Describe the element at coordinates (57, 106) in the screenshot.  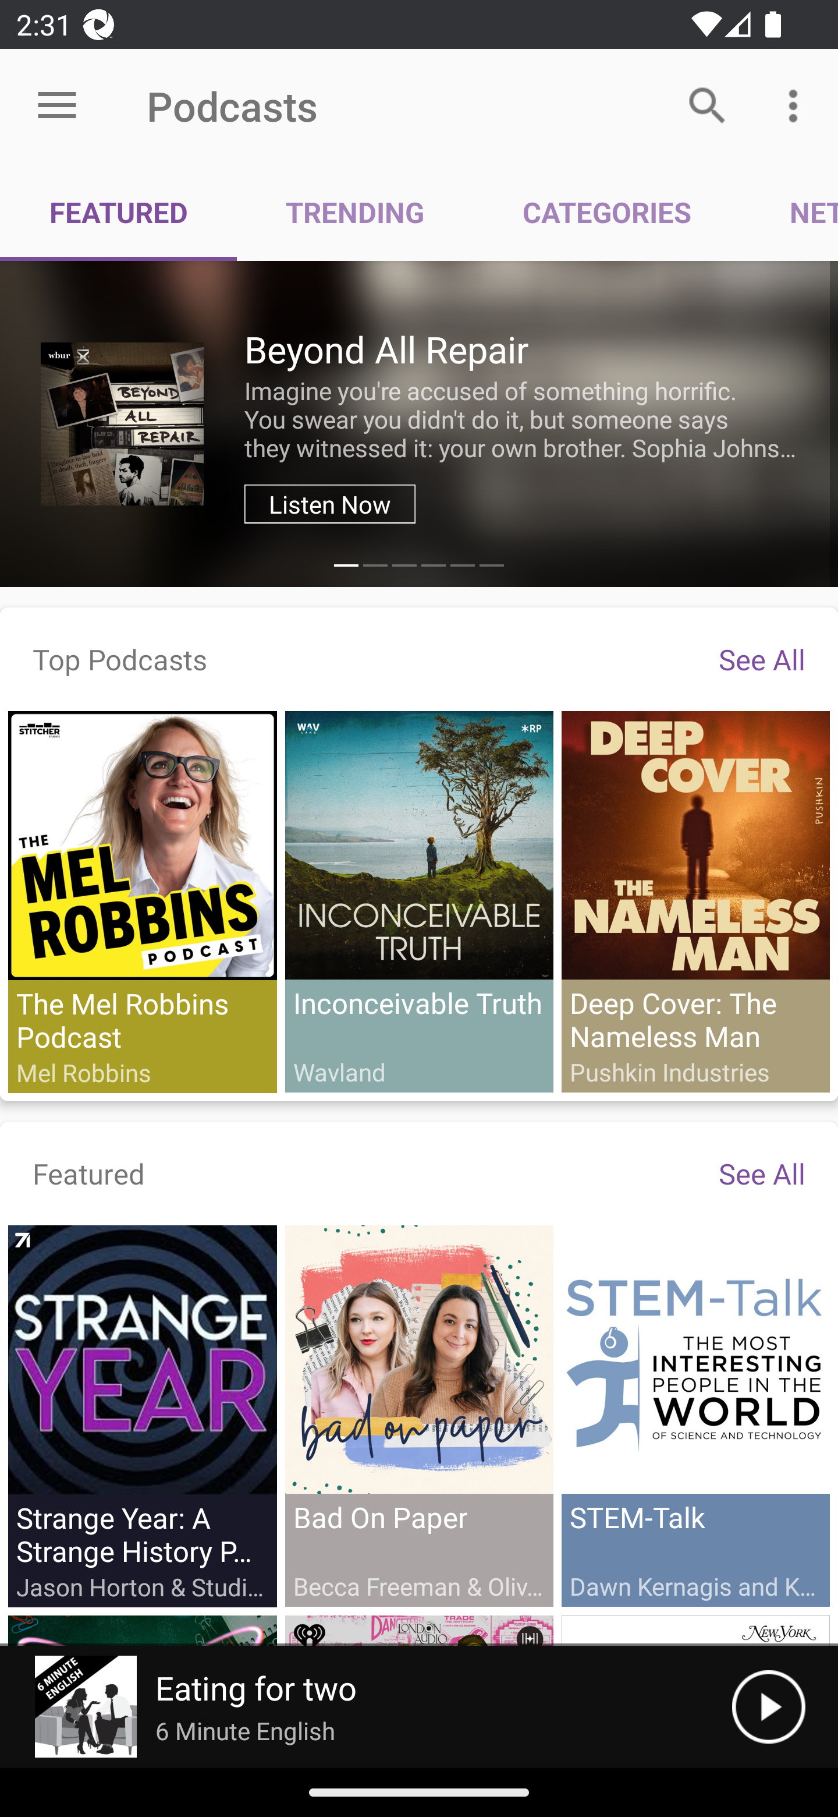
I see `Open menu` at that location.